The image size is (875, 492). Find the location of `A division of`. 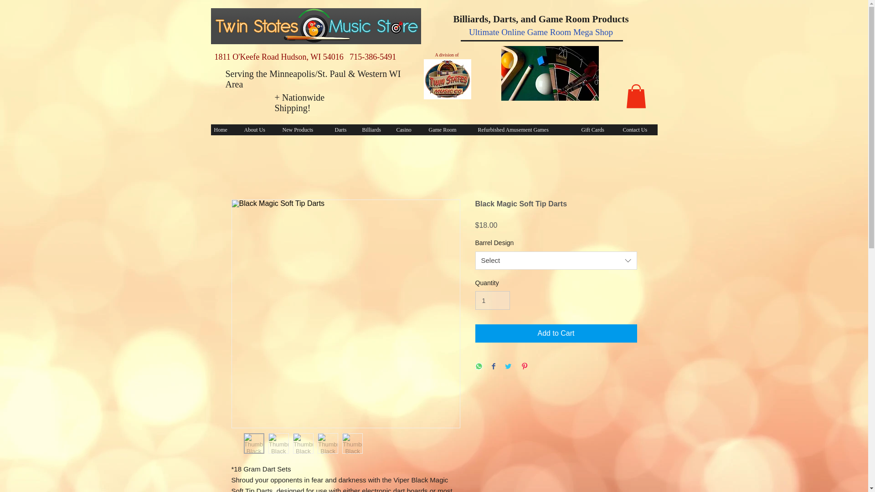

A division of is located at coordinates (447, 55).